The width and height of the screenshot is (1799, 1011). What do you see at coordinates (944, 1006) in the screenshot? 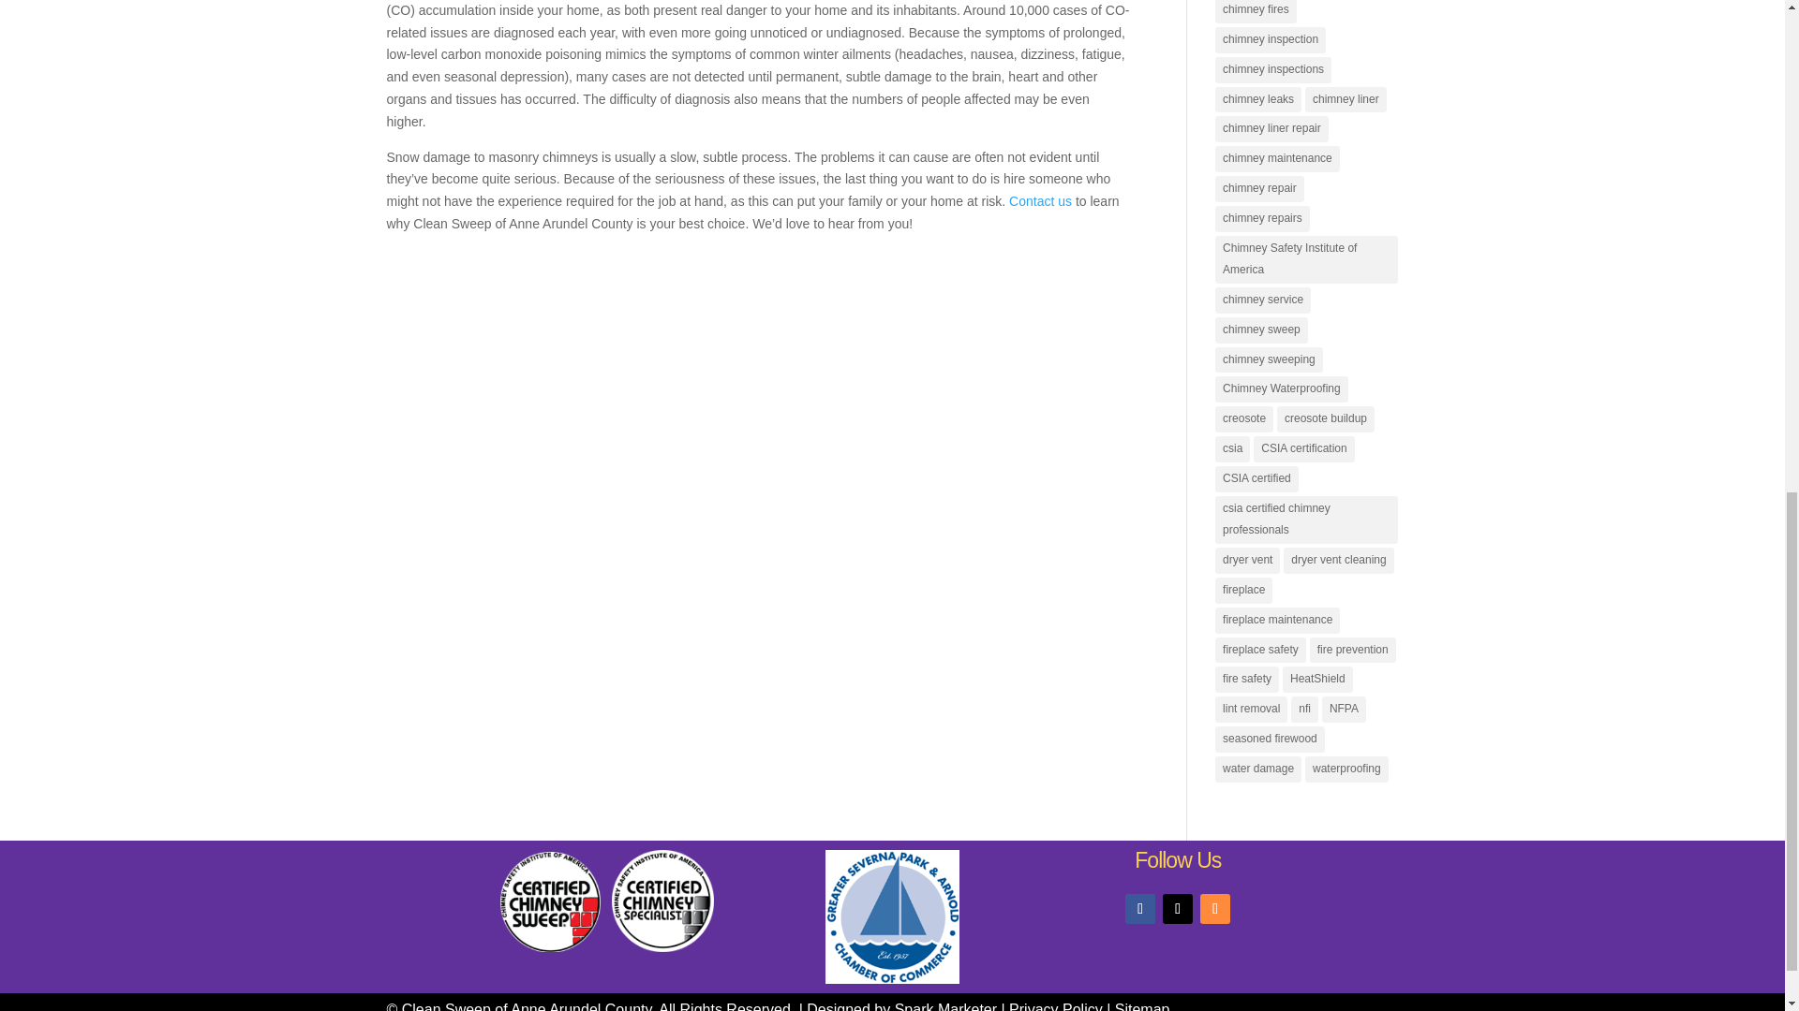
I see `The systems and people to help local service businesses win.` at bounding box center [944, 1006].